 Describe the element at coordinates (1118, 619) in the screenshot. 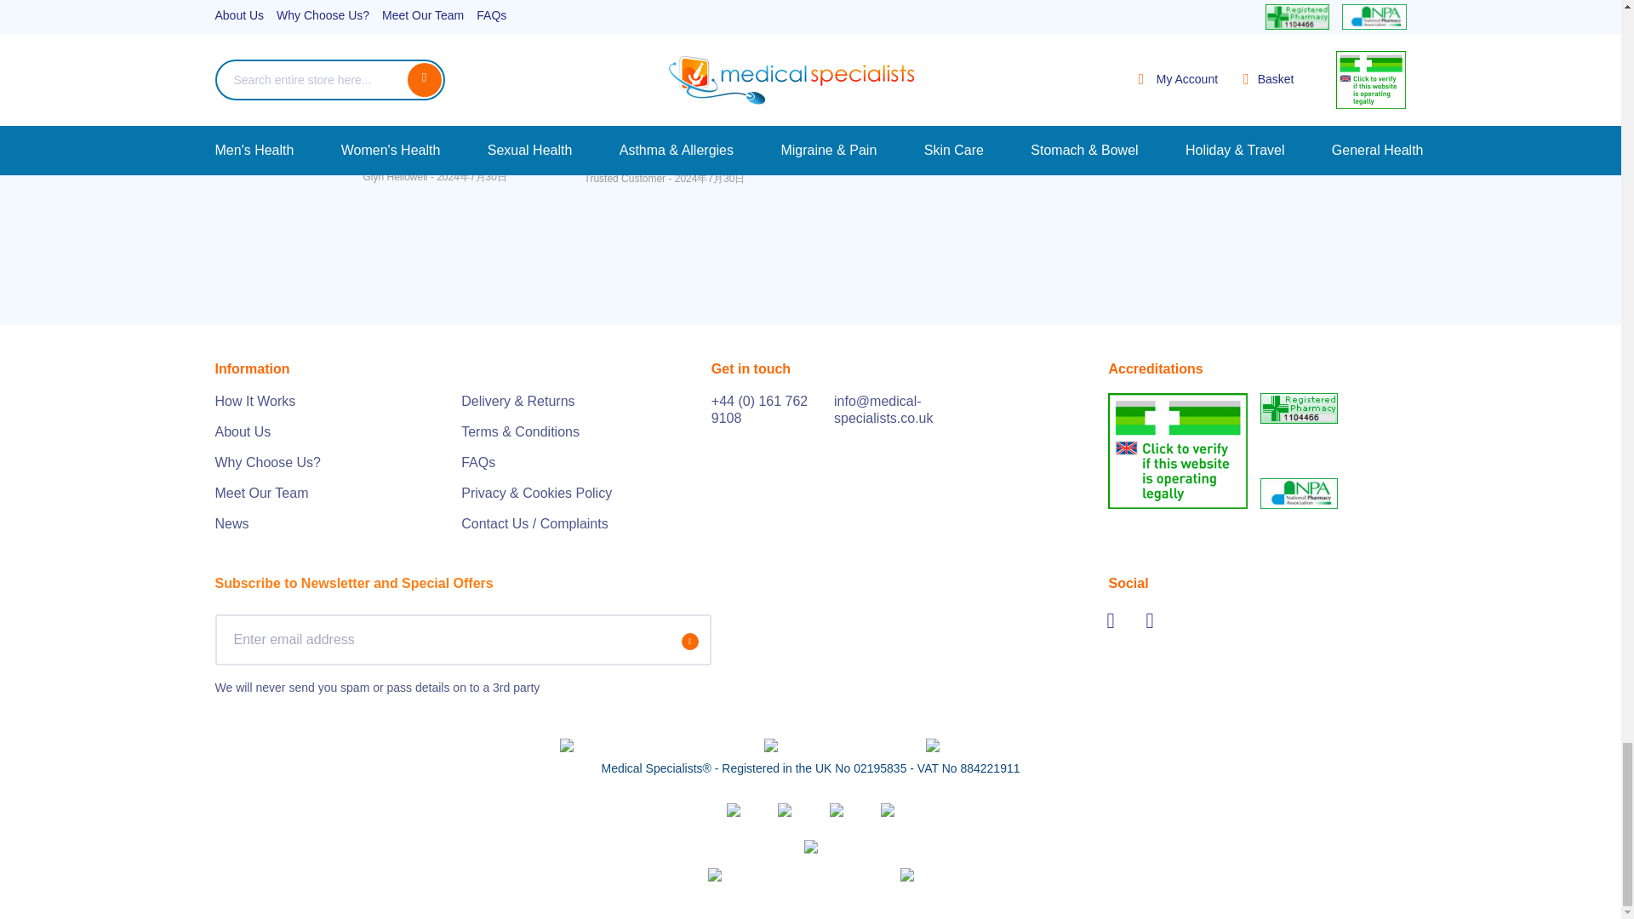

I see `Twitter` at that location.